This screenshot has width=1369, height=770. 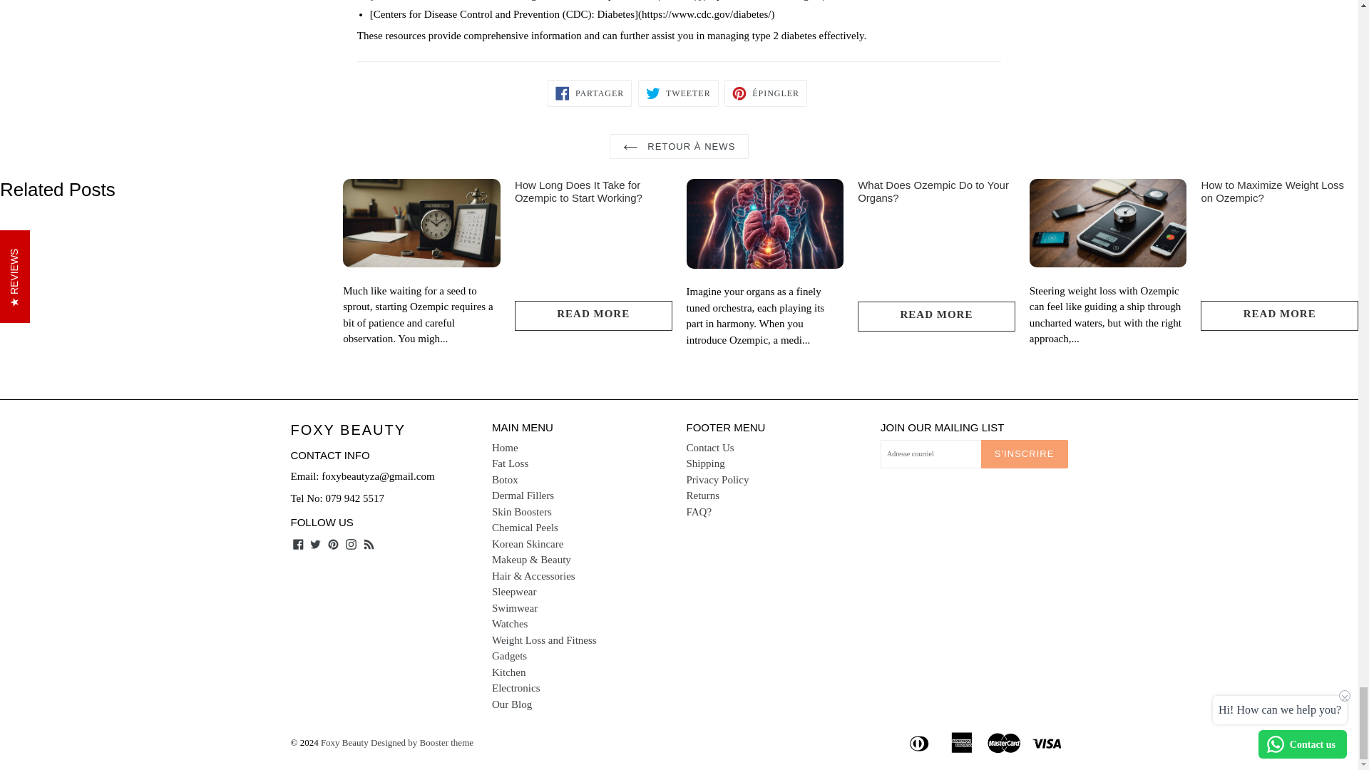 What do you see at coordinates (298, 543) in the screenshot?
I see `Foxy Beauty sur Facebook` at bounding box center [298, 543].